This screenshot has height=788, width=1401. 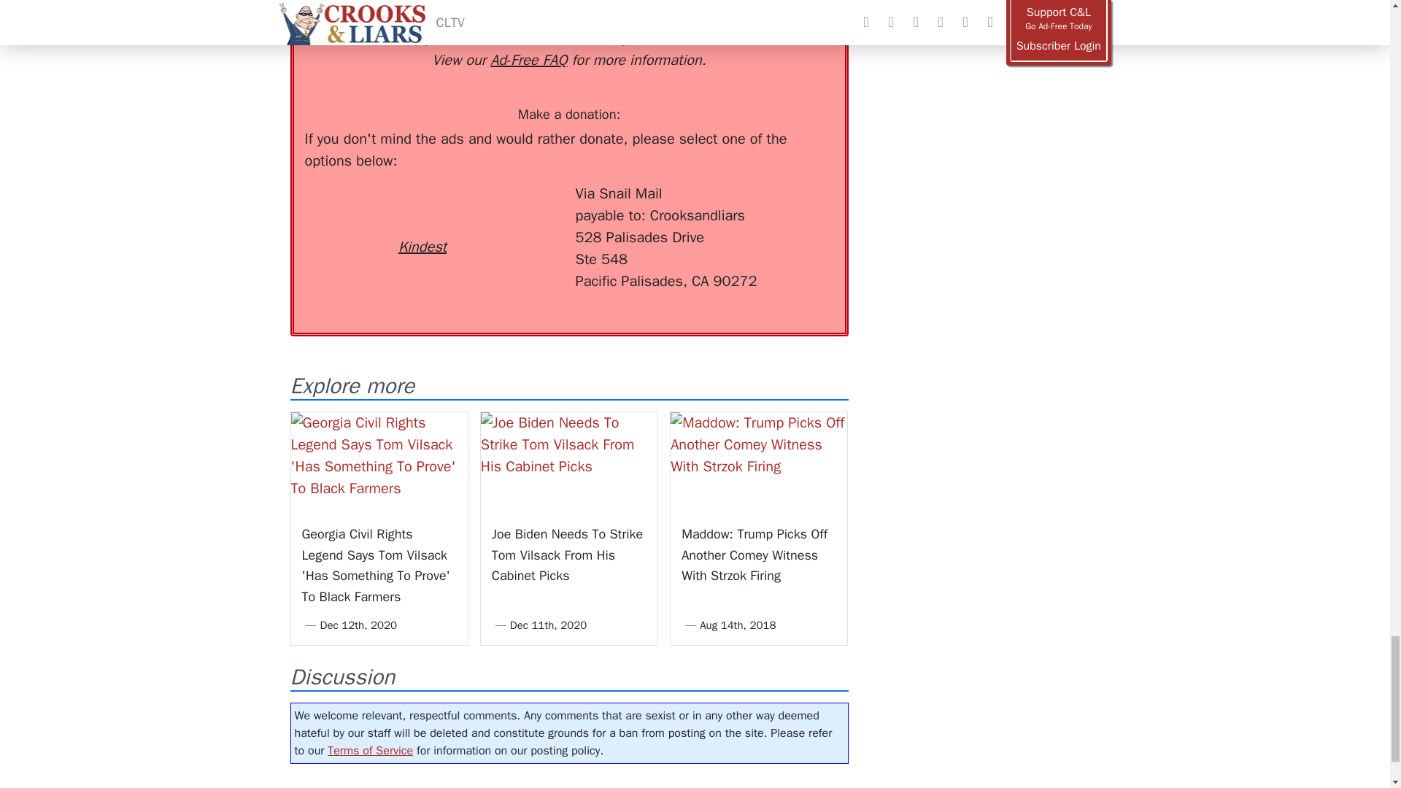 What do you see at coordinates (520, 209) in the screenshot?
I see `Donate via PayPal` at bounding box center [520, 209].